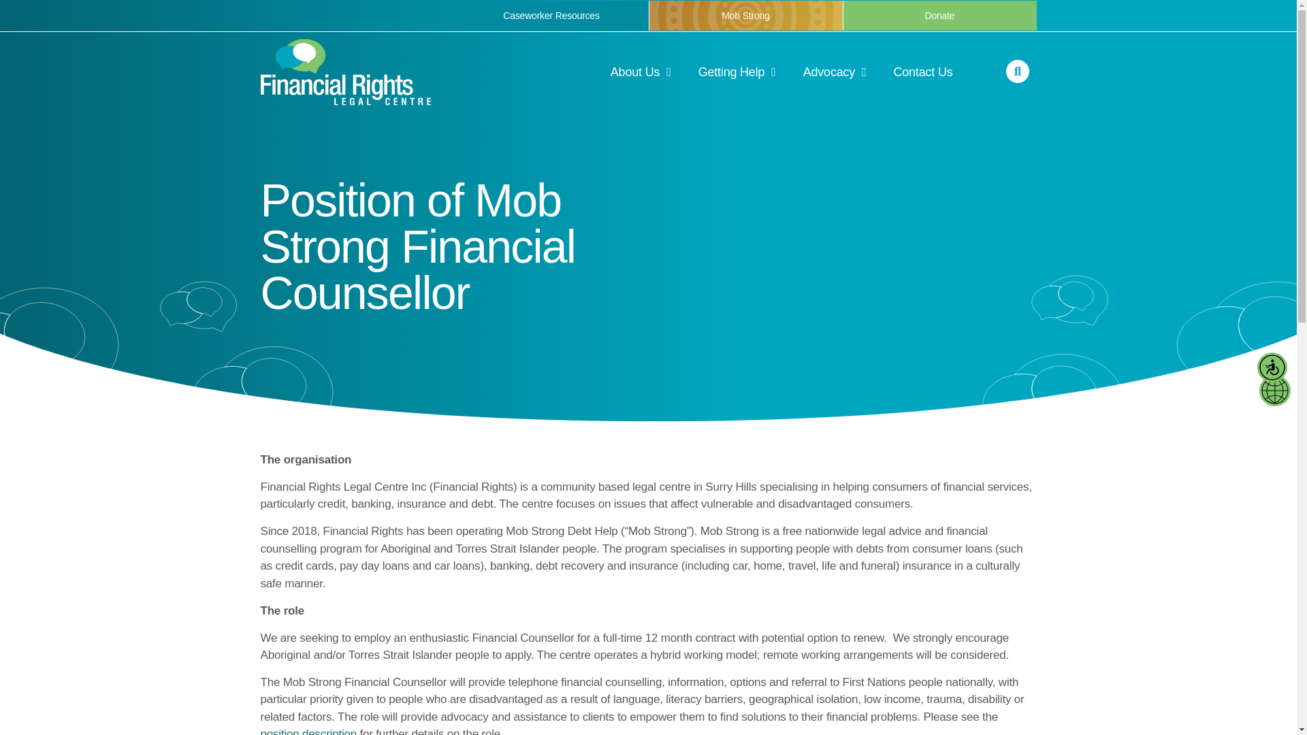 This screenshot has height=735, width=1307. Describe the element at coordinates (737, 72) in the screenshot. I see `Getting Help` at that location.